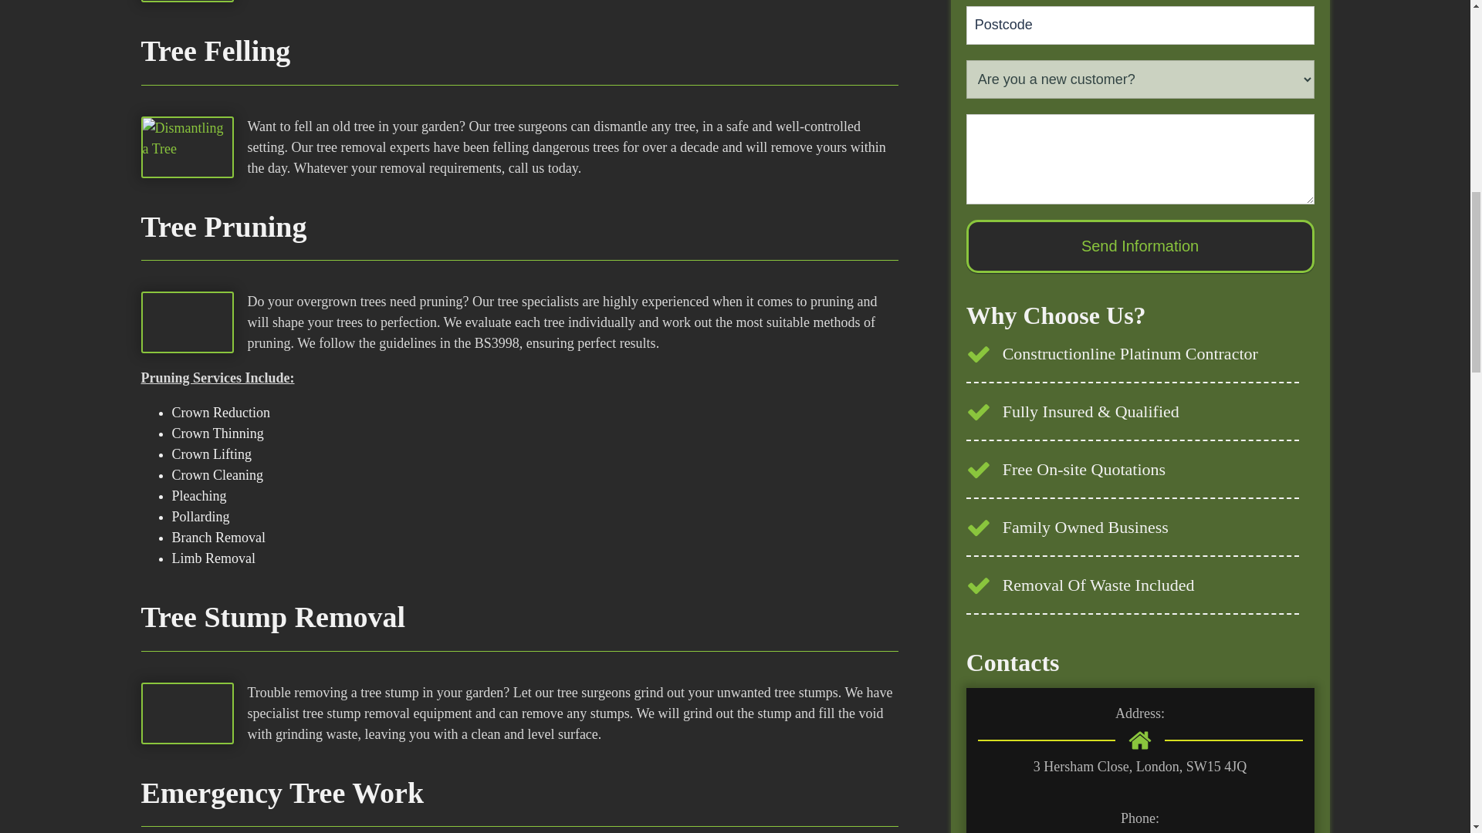 This screenshot has width=1482, height=833. What do you see at coordinates (187, 147) in the screenshot?
I see `tree felling small` at bounding box center [187, 147].